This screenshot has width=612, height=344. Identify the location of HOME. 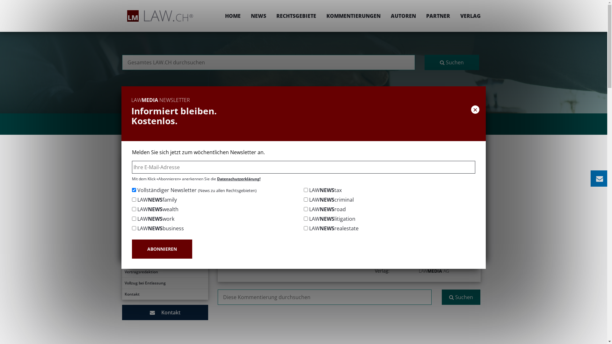
(233, 16).